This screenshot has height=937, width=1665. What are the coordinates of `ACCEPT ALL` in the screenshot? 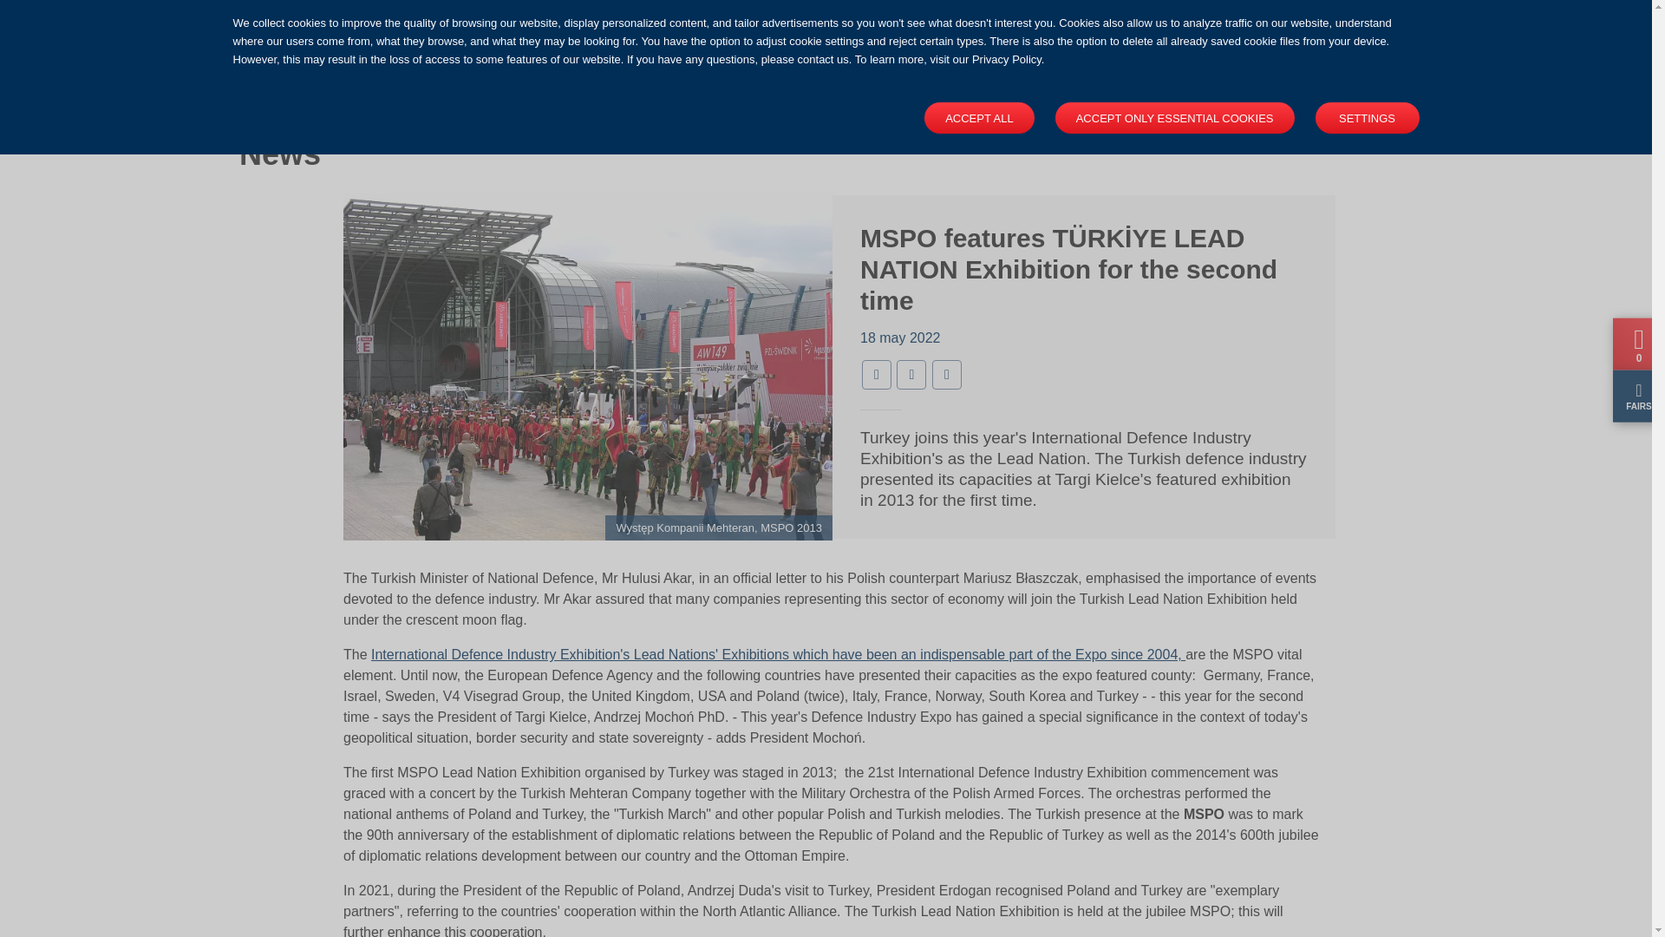 It's located at (978, 118).